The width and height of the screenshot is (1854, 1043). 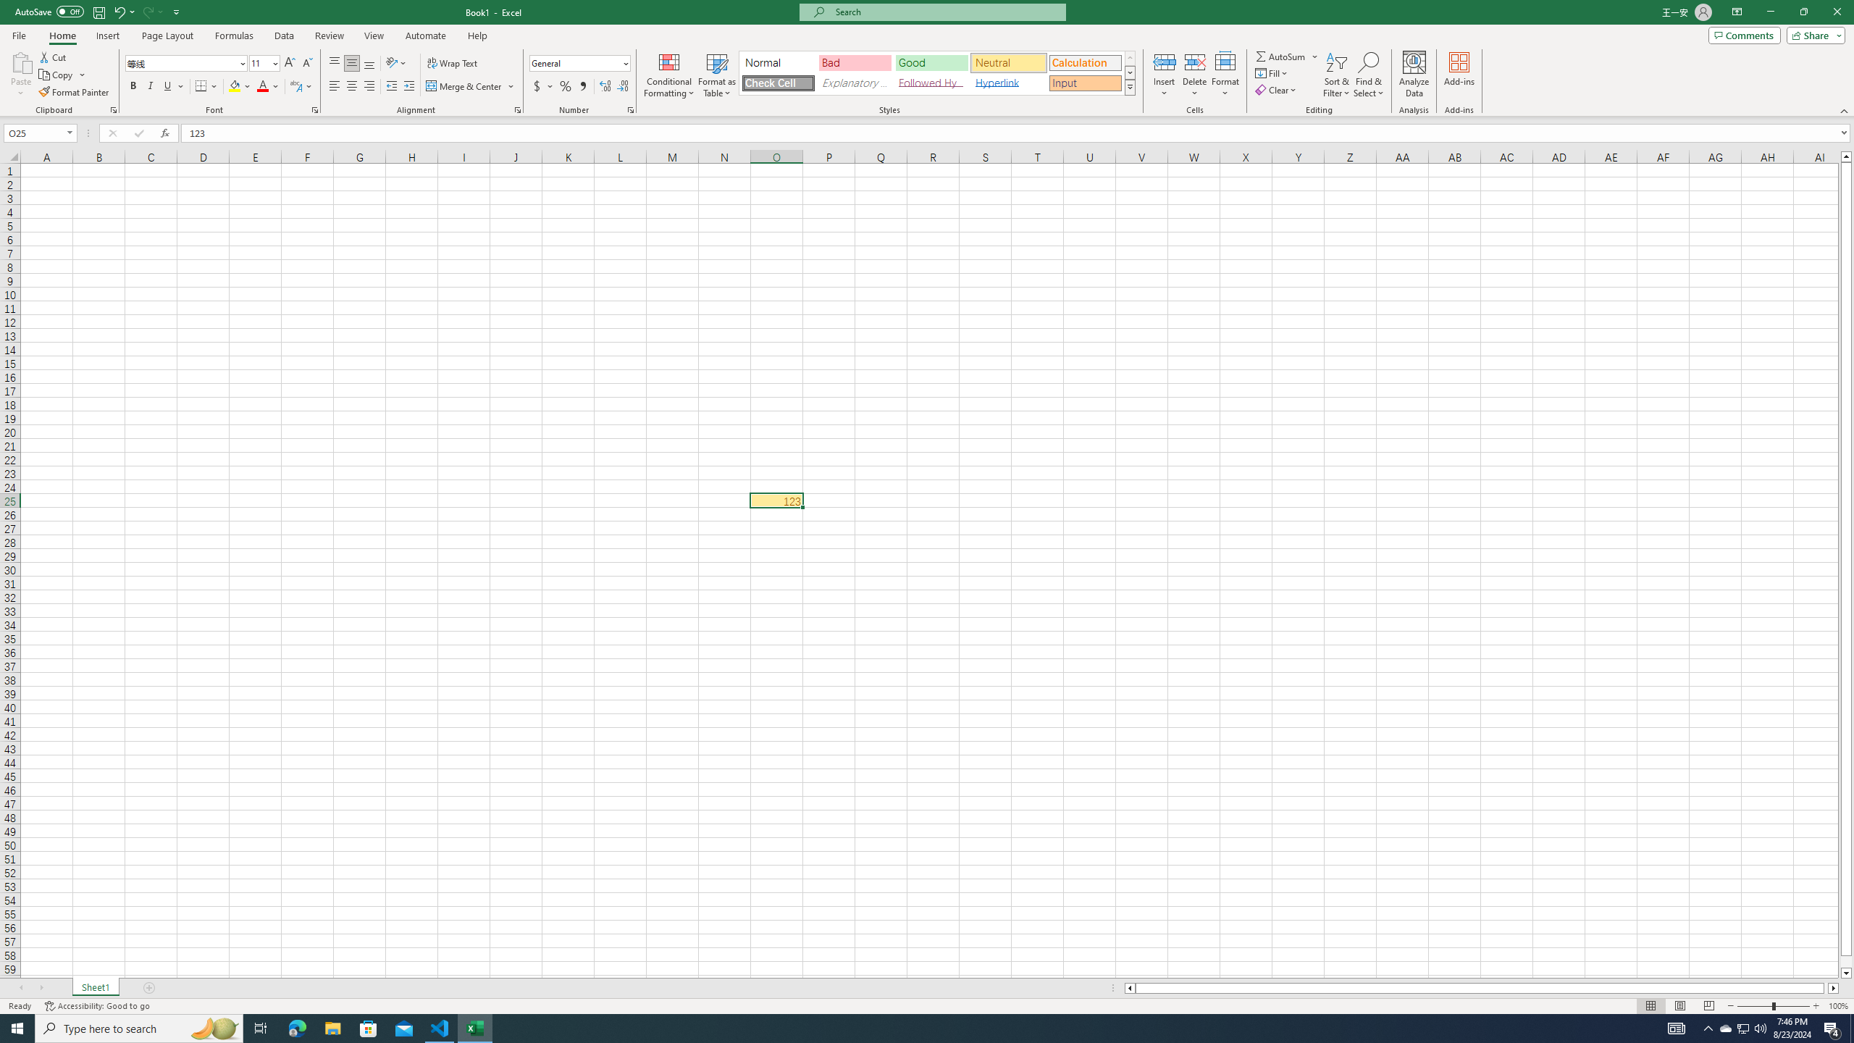 I want to click on Number Format, so click(x=575, y=62).